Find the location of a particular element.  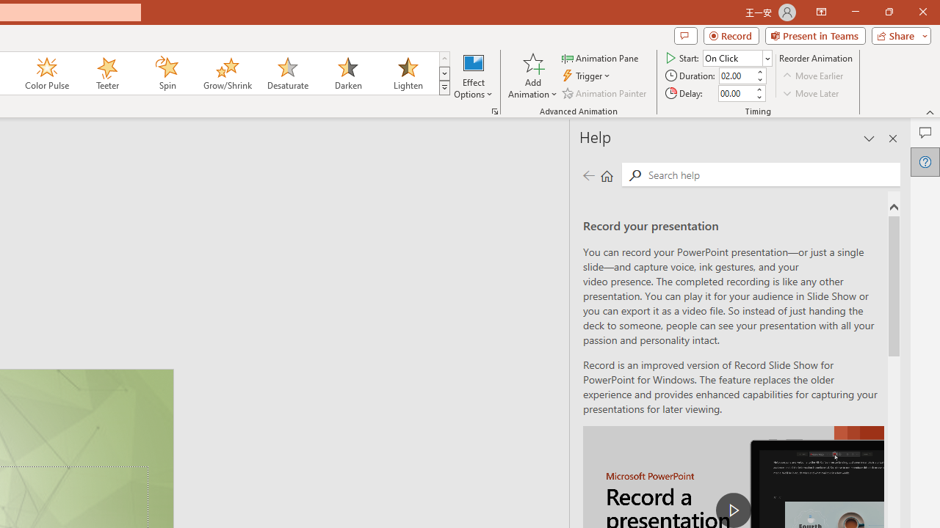

Animation Painter is located at coordinates (605, 92).